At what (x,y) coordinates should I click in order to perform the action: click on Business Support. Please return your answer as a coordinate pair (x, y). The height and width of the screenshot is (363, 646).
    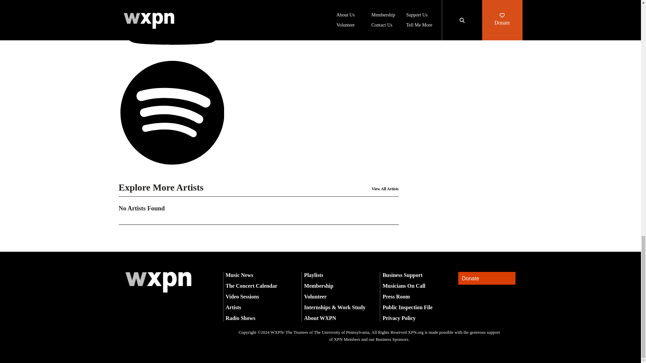
    Looking at the image, I should click on (402, 275).